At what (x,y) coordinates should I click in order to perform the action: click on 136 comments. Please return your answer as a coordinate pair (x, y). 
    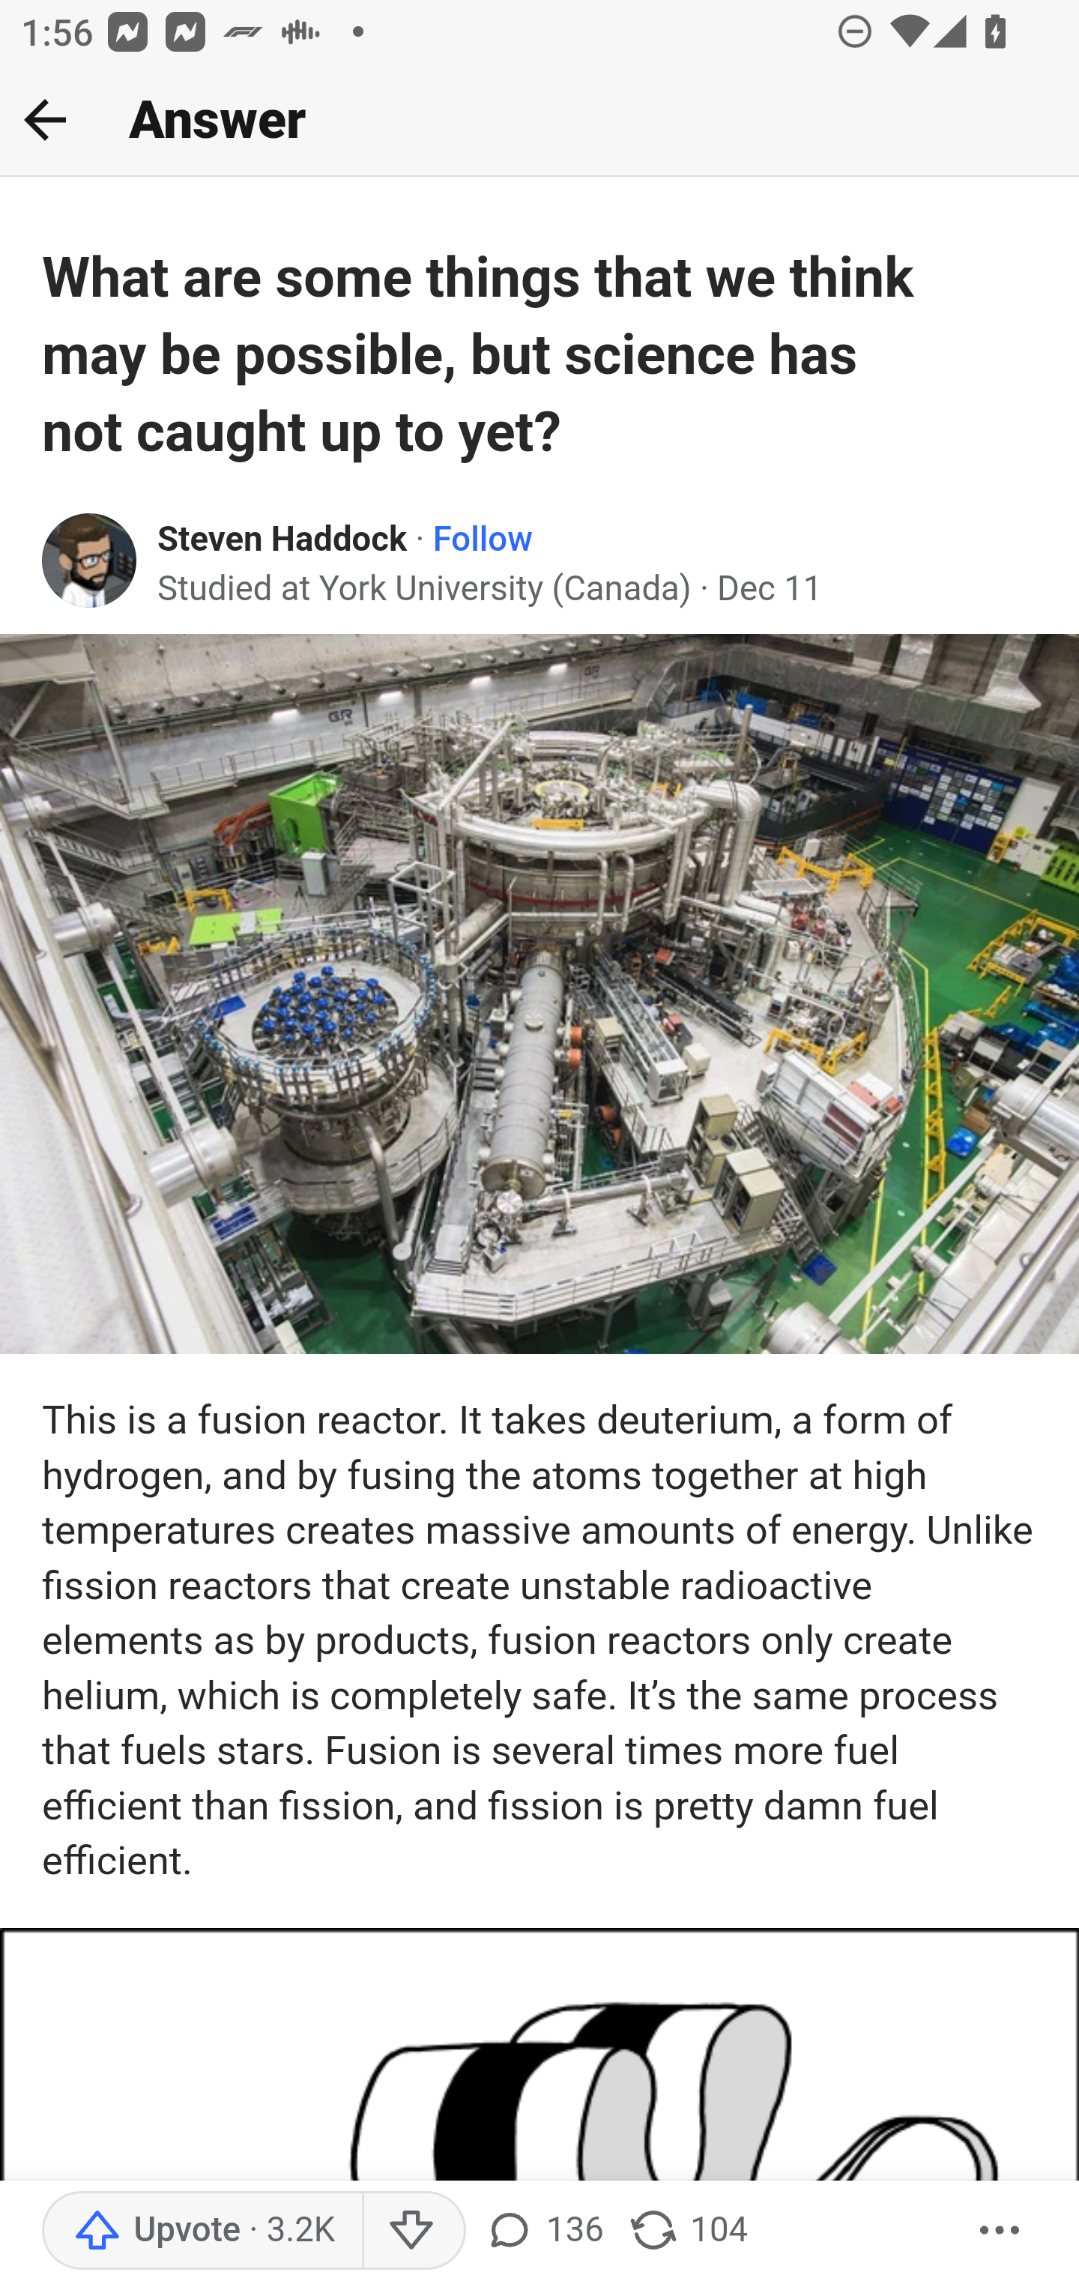
    Looking at the image, I should click on (542, 2231).